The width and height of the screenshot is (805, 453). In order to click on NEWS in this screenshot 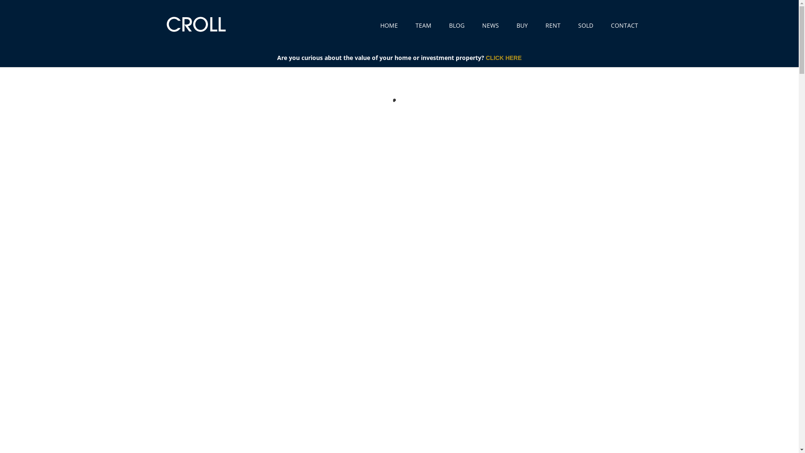, I will do `click(491, 34)`.